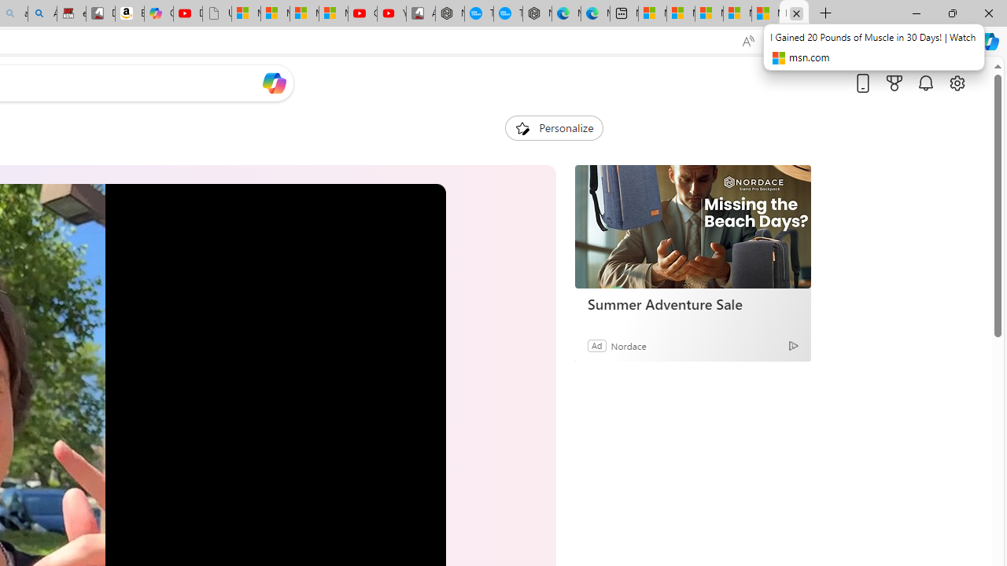 The height and width of the screenshot is (566, 1007). What do you see at coordinates (274, 83) in the screenshot?
I see `Open Copilot` at bounding box center [274, 83].